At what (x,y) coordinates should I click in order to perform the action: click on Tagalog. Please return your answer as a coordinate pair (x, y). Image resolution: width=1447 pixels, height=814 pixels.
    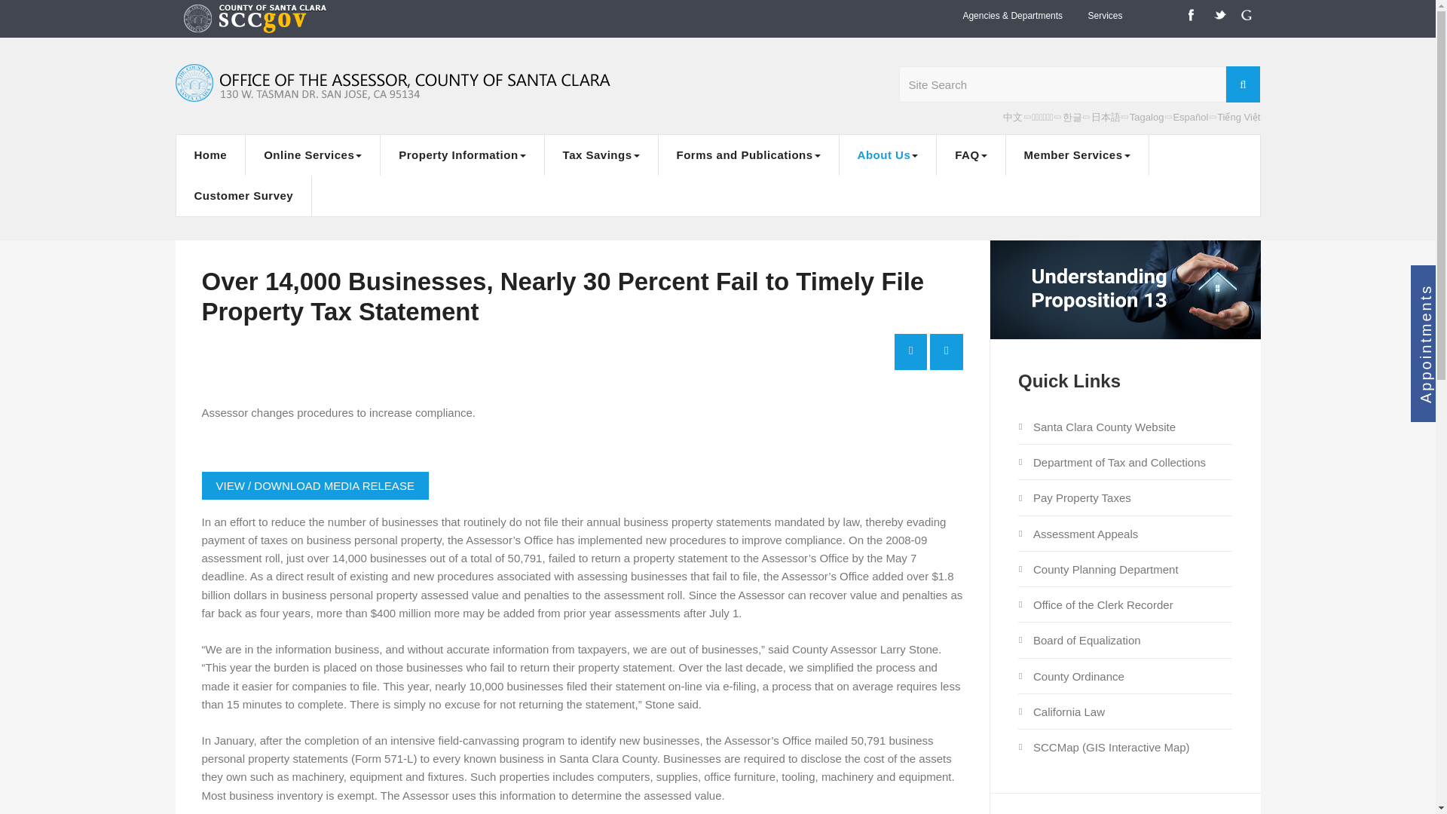
    Looking at the image, I should click on (1147, 117).